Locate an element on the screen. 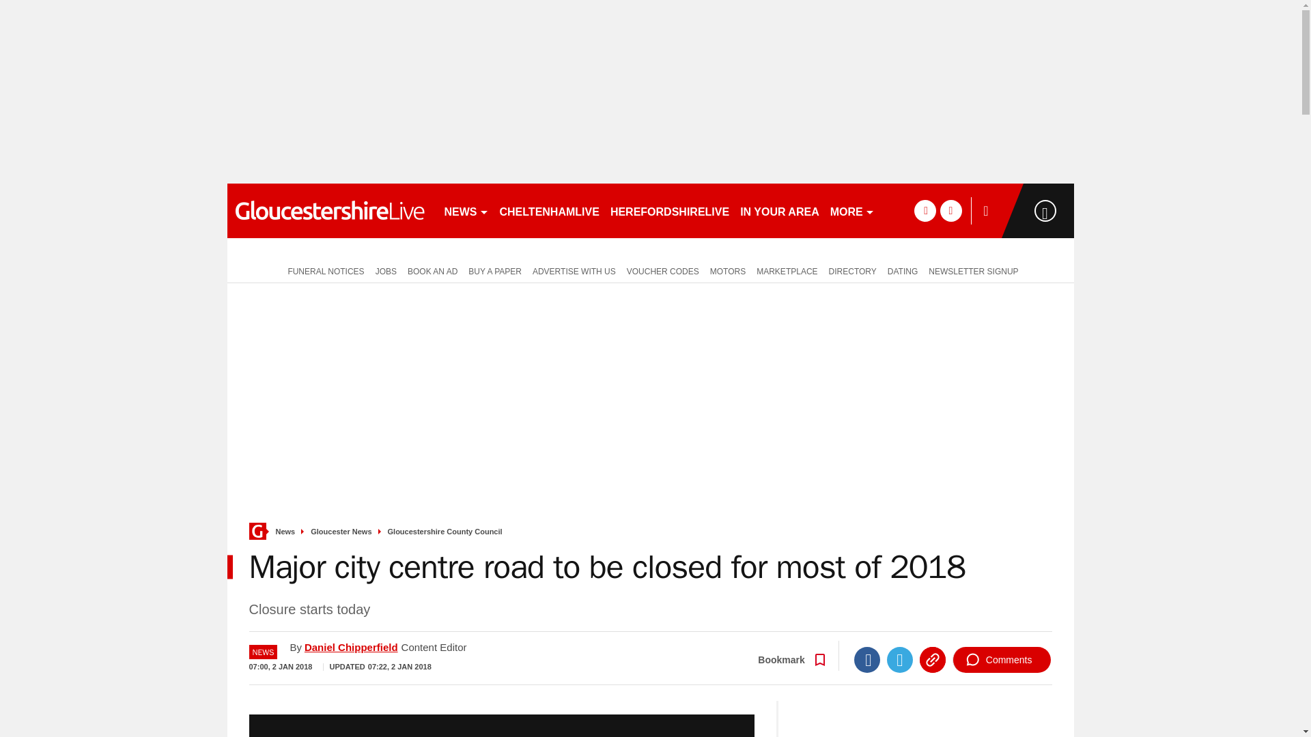  Comments is located at coordinates (1002, 660).